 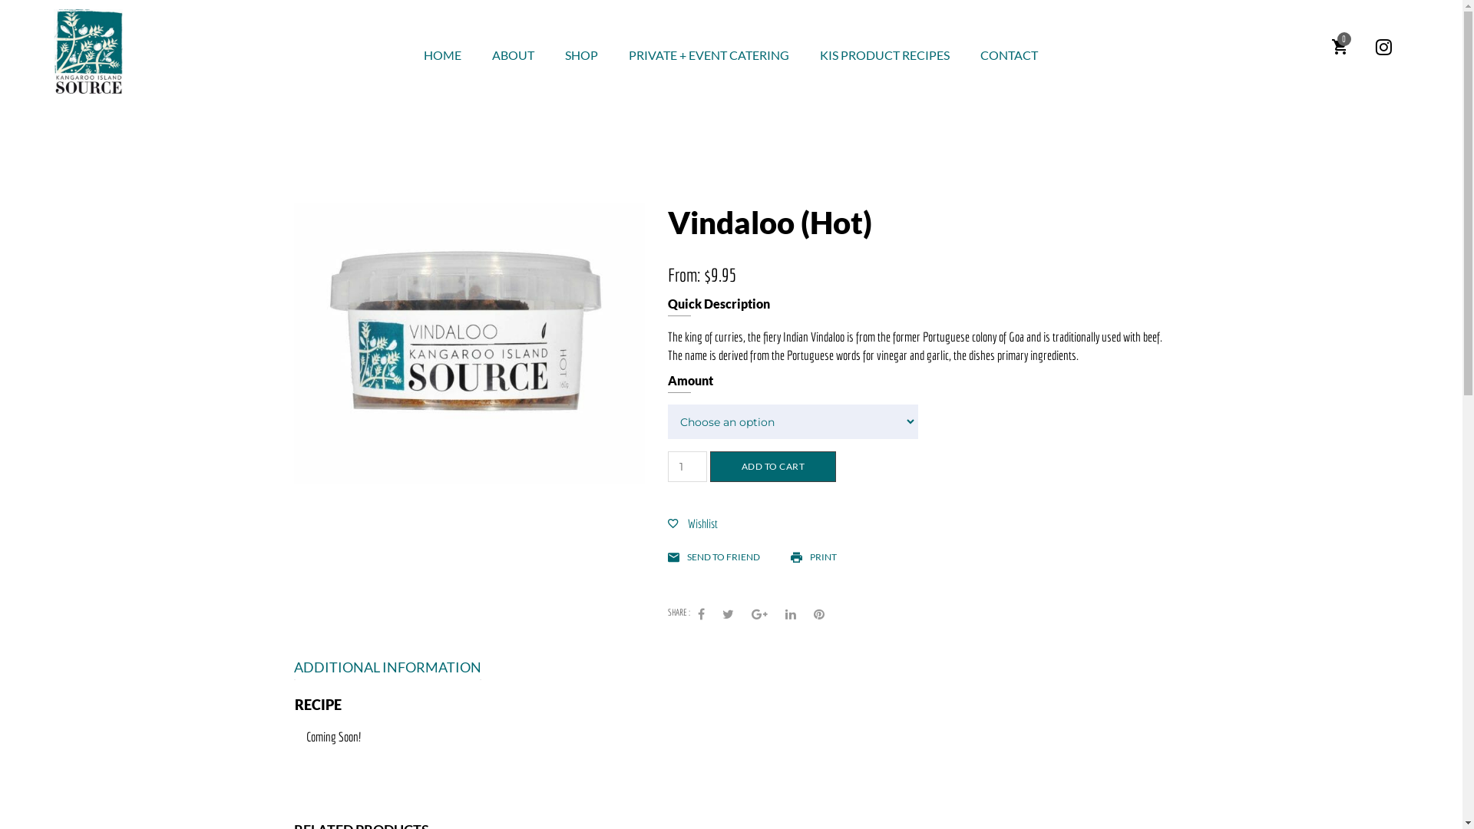 I want to click on Kangaroo Island Source, so click(x=88, y=51).